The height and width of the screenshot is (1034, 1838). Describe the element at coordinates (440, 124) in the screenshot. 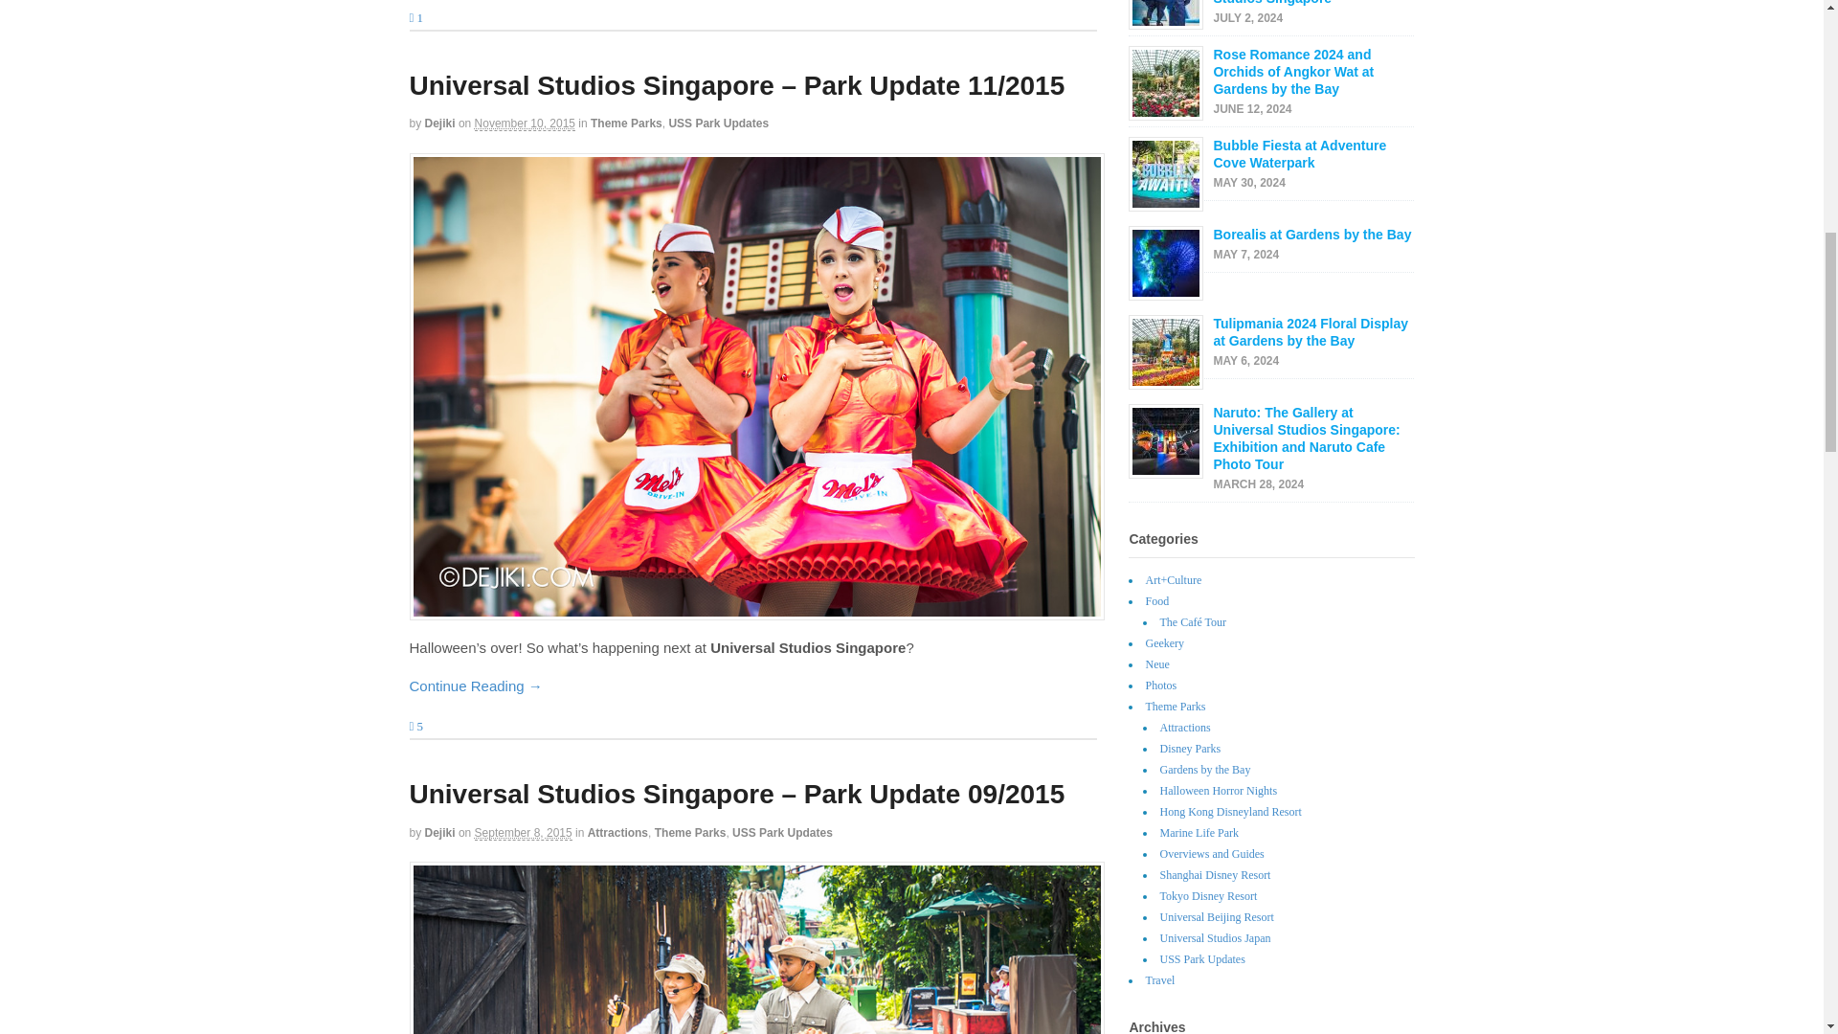

I see `Dejiki` at that location.